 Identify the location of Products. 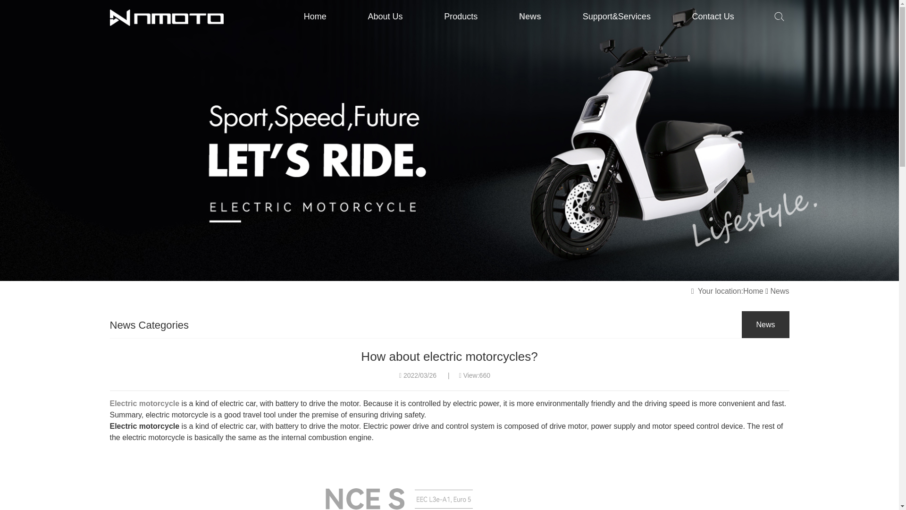
(461, 17).